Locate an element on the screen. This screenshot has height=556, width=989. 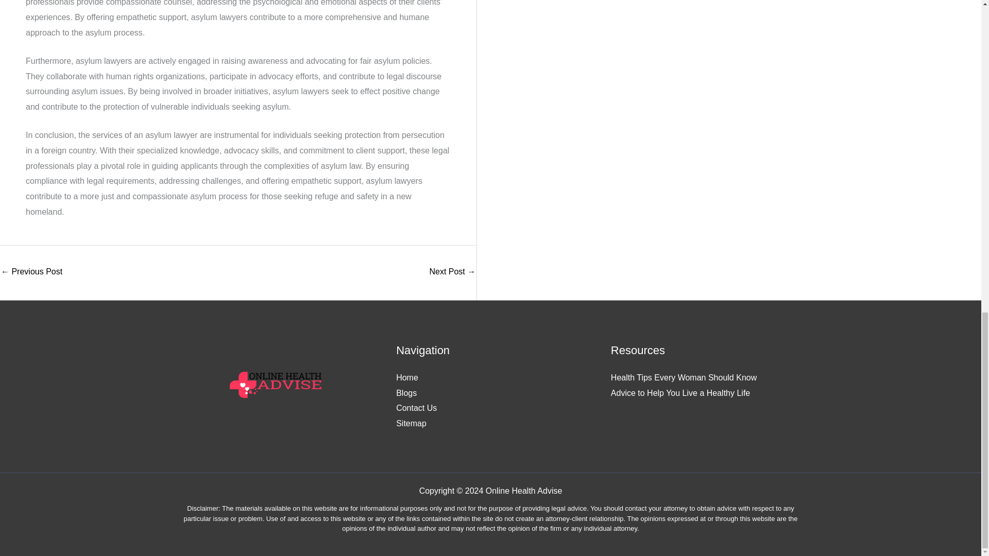
Health Tips Every Woman Should Know is located at coordinates (684, 377).